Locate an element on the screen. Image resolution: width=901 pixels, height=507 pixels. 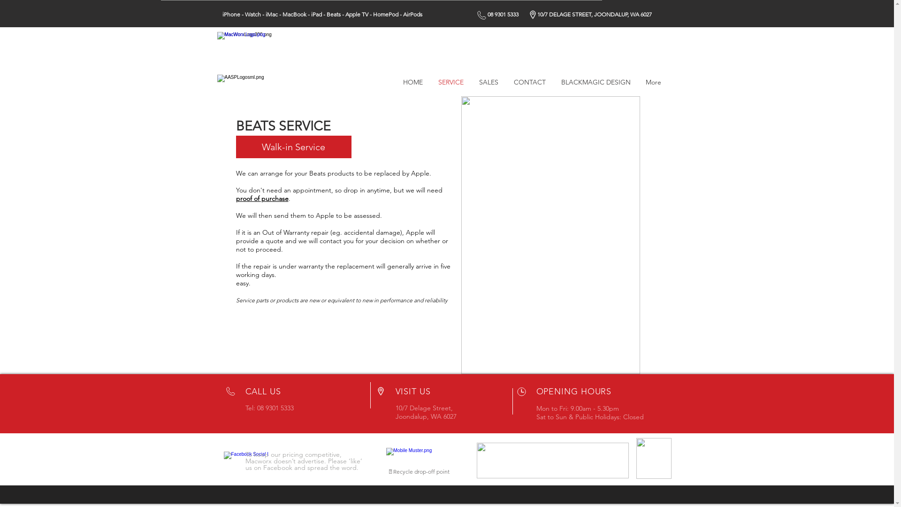
Apple TV is located at coordinates (357, 14).